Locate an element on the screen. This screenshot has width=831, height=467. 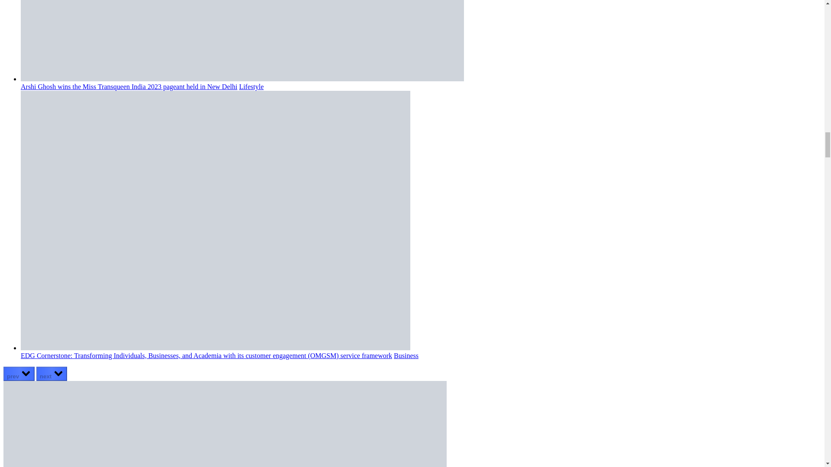
Lifestyle is located at coordinates (251, 86).